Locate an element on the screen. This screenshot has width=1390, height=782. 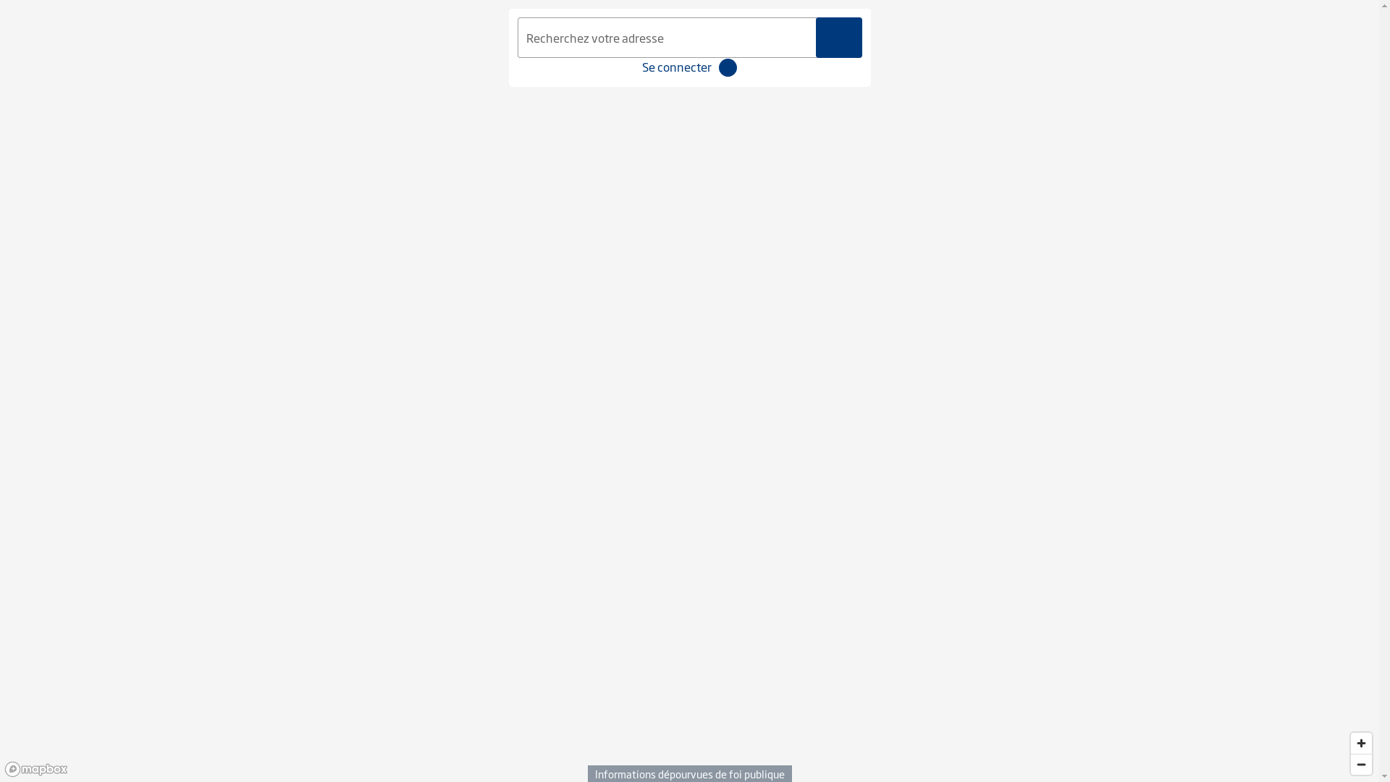
Zoom out is located at coordinates (1361, 765).